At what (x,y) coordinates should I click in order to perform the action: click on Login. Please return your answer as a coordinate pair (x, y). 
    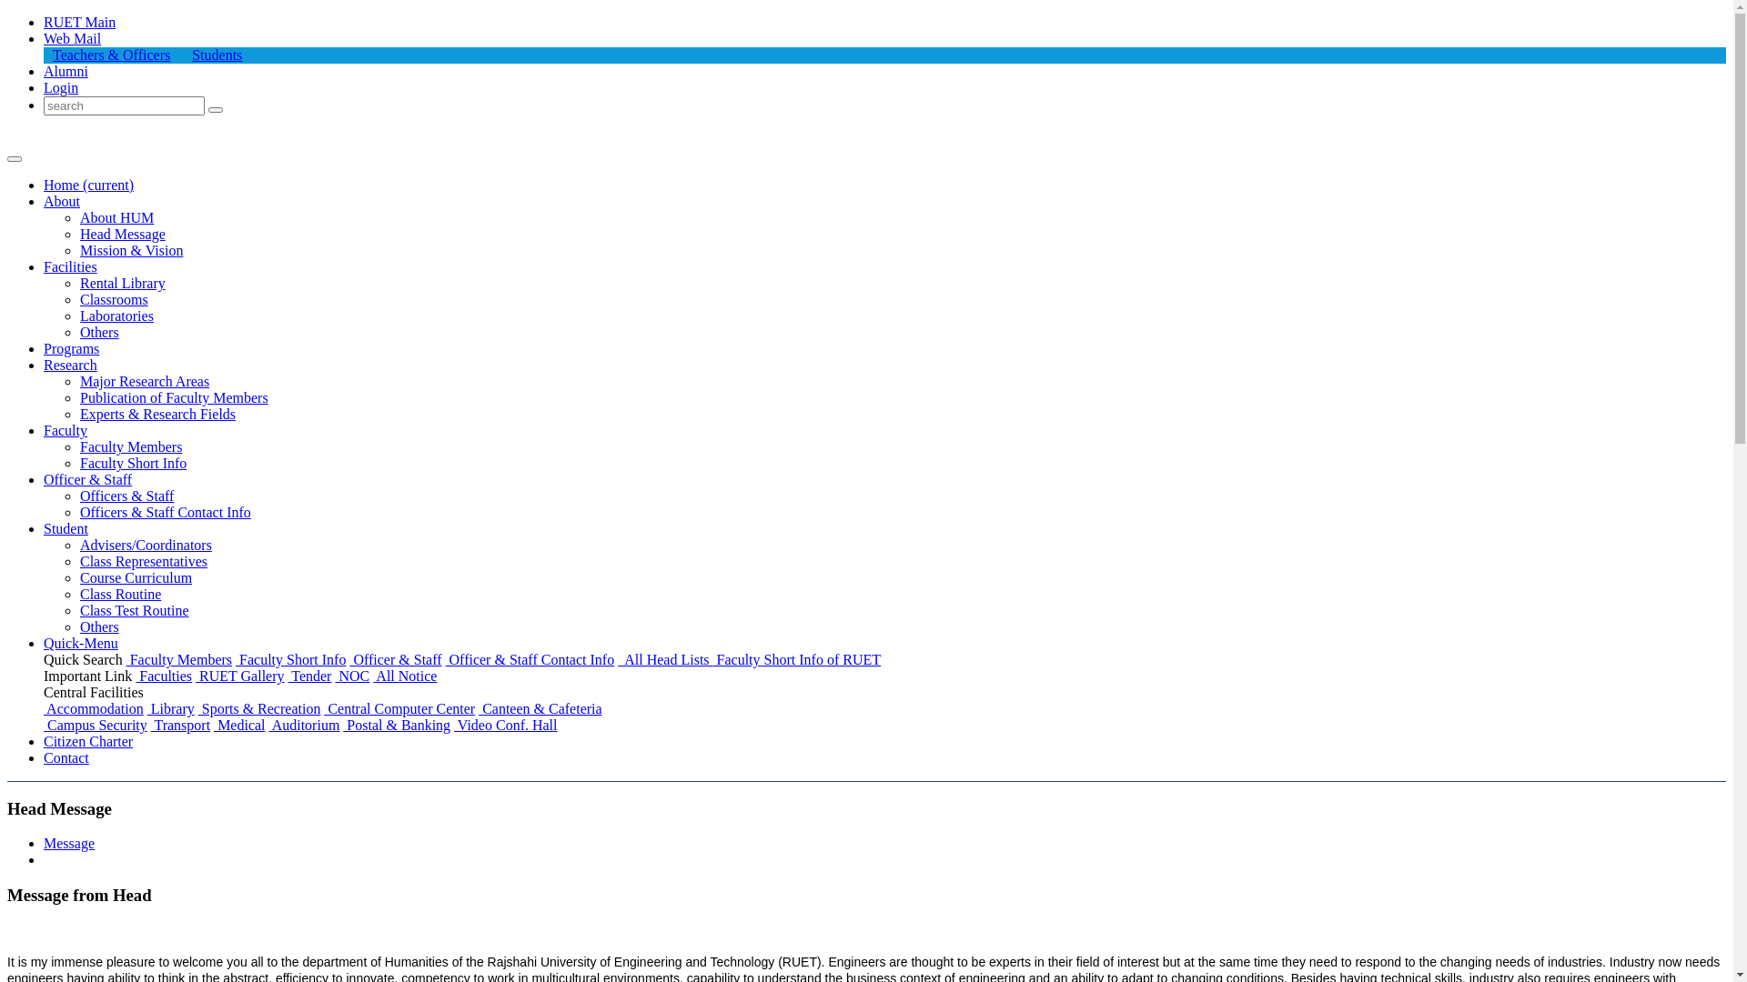
    Looking at the image, I should click on (61, 87).